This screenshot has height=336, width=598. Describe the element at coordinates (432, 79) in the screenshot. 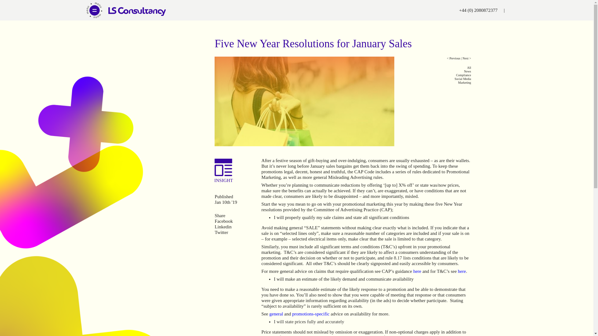

I see `Social Media` at that location.